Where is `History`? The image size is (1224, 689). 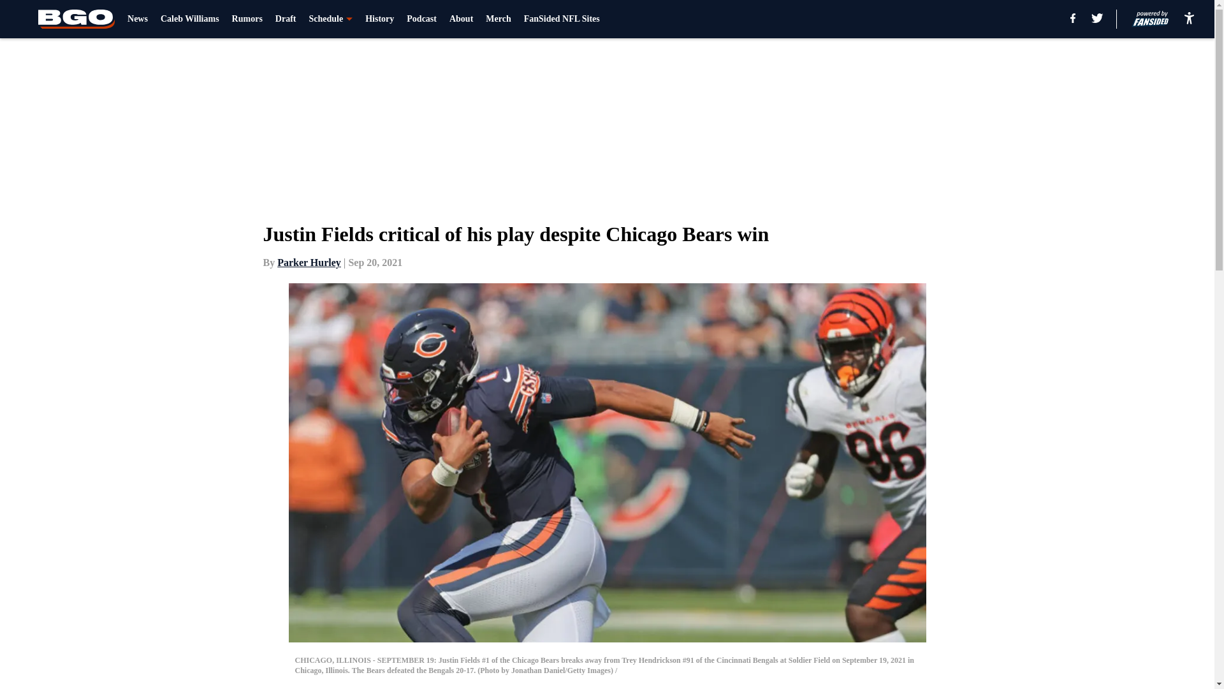 History is located at coordinates (379, 19).